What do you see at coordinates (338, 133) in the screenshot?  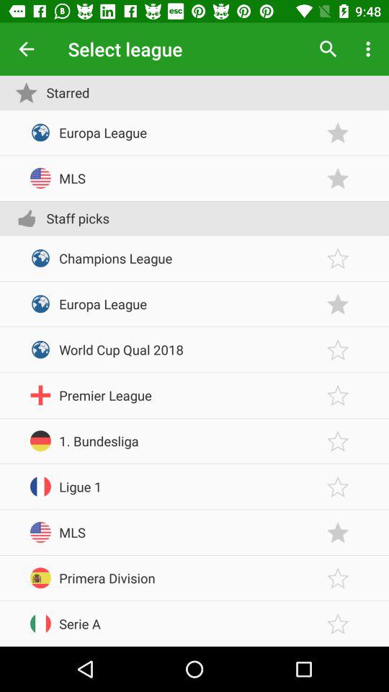 I see `star the item` at bounding box center [338, 133].